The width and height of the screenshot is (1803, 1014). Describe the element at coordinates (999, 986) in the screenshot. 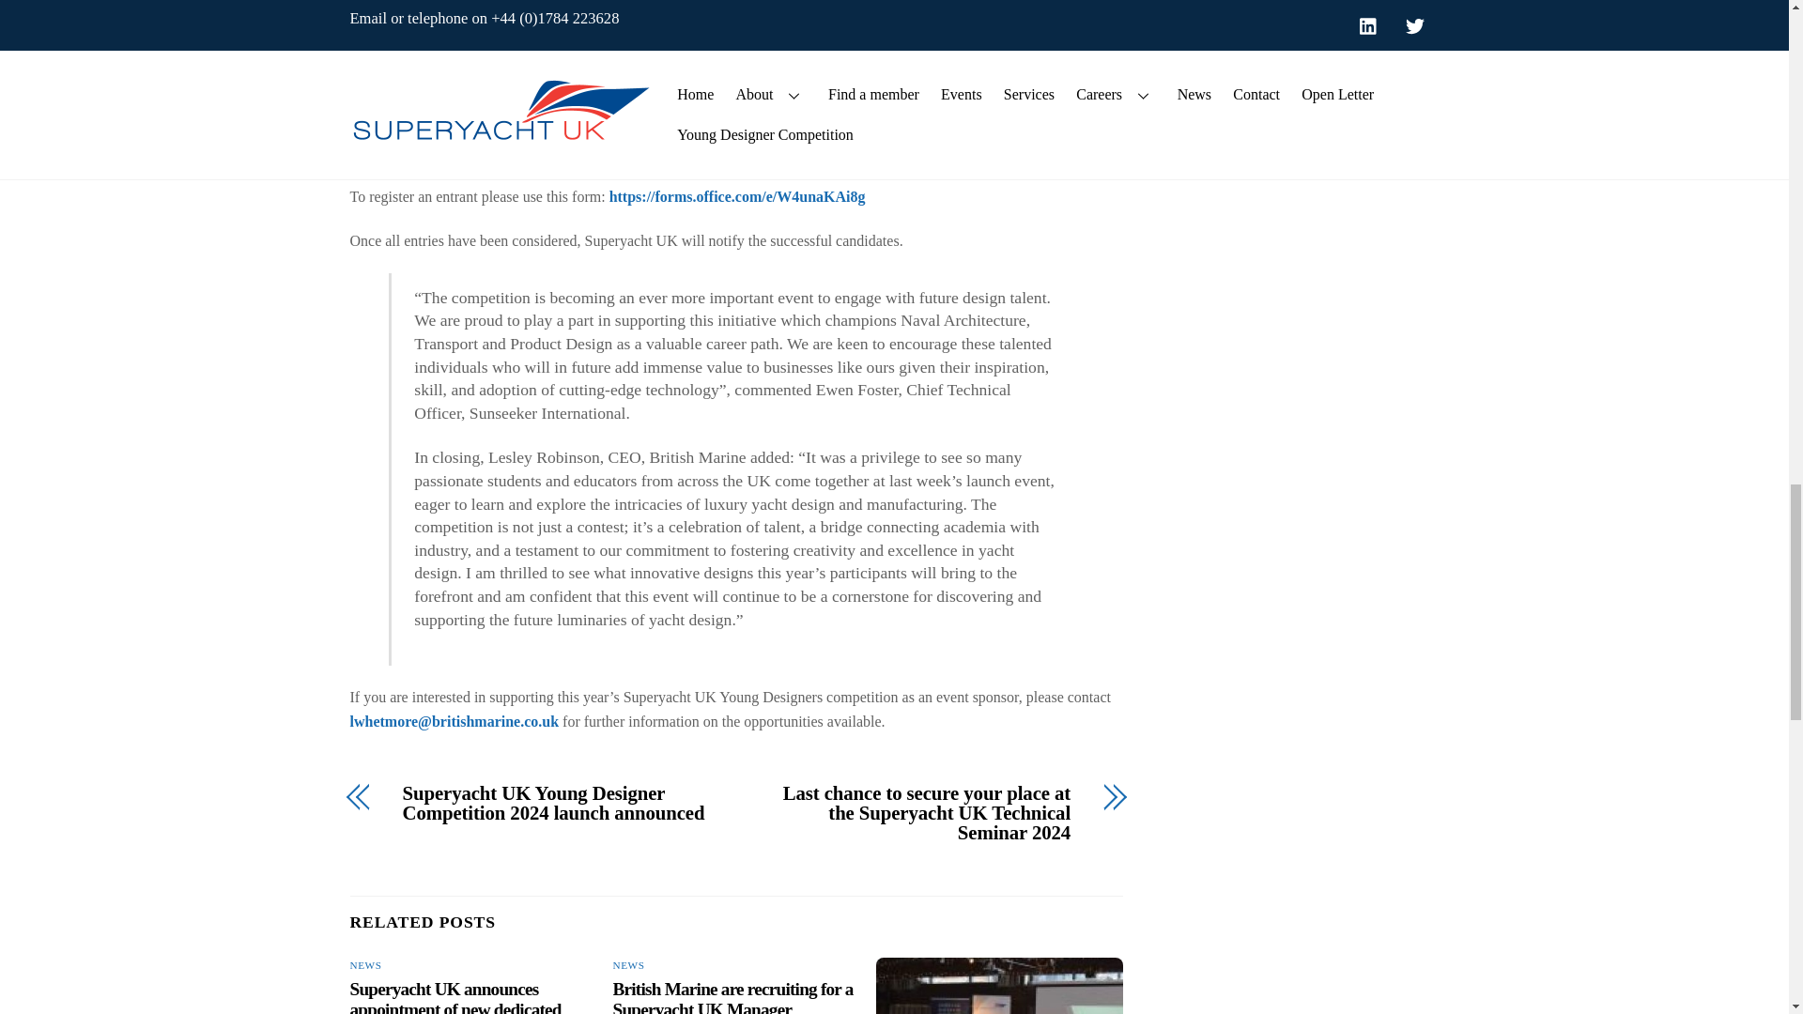

I see `SYUK tech seminar` at that location.